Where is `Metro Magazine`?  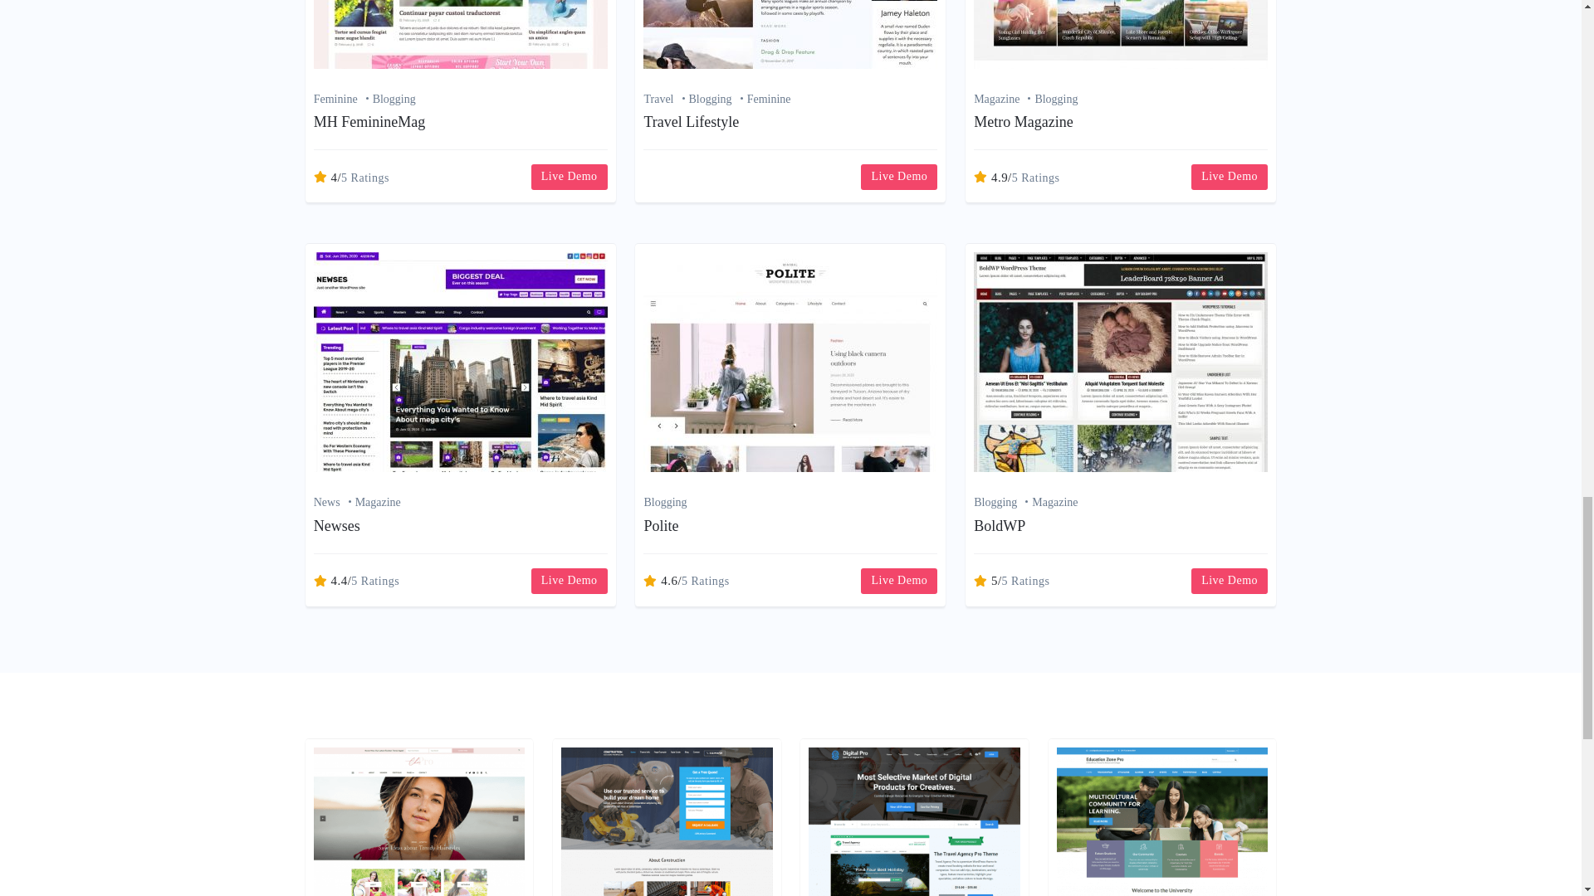 Metro Magazine is located at coordinates (1023, 121).